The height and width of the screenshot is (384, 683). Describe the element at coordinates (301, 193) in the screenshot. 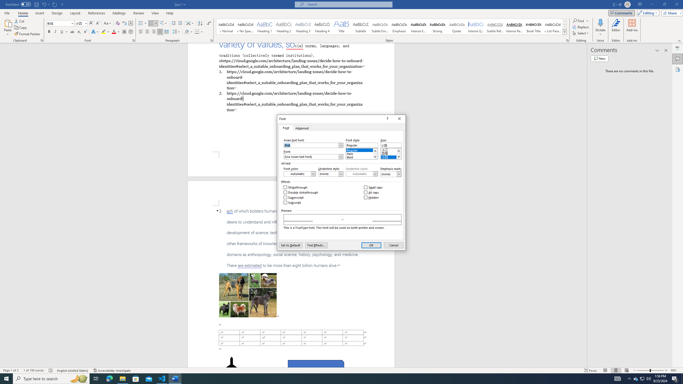

I see `Double strikethrough` at that location.